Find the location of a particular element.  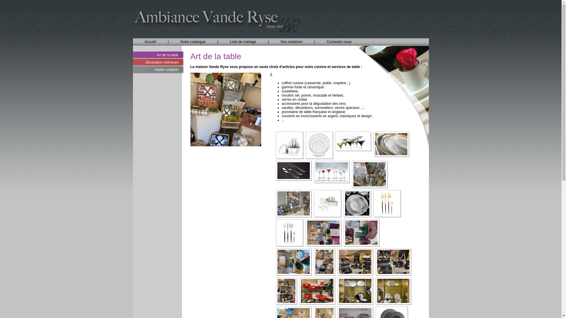

Accueil is located at coordinates (150, 42).